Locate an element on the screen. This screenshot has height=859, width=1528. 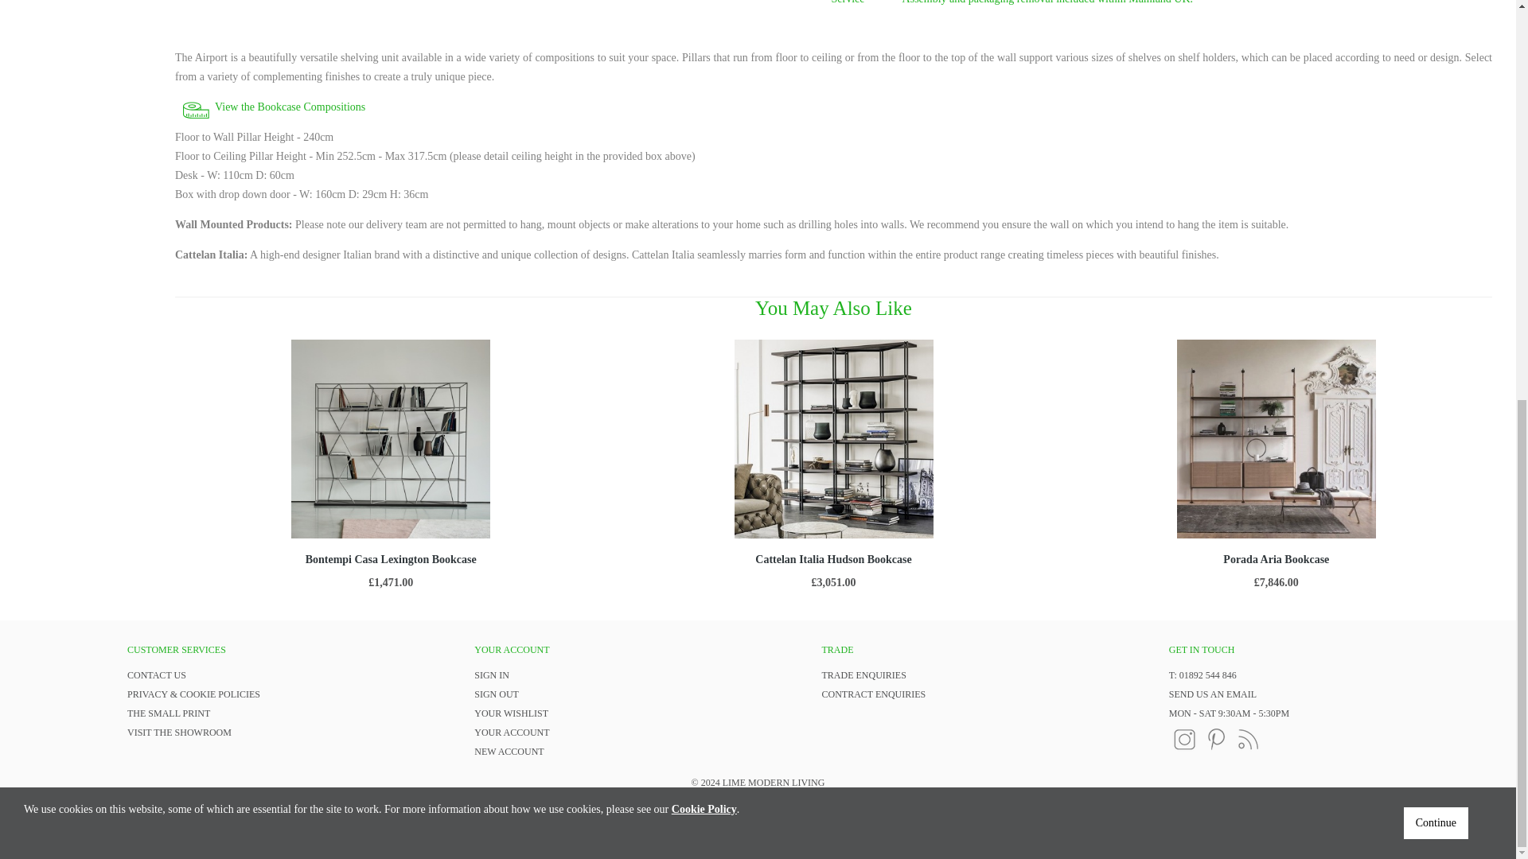
Porada Aria Bookcase is located at coordinates (1277, 558).